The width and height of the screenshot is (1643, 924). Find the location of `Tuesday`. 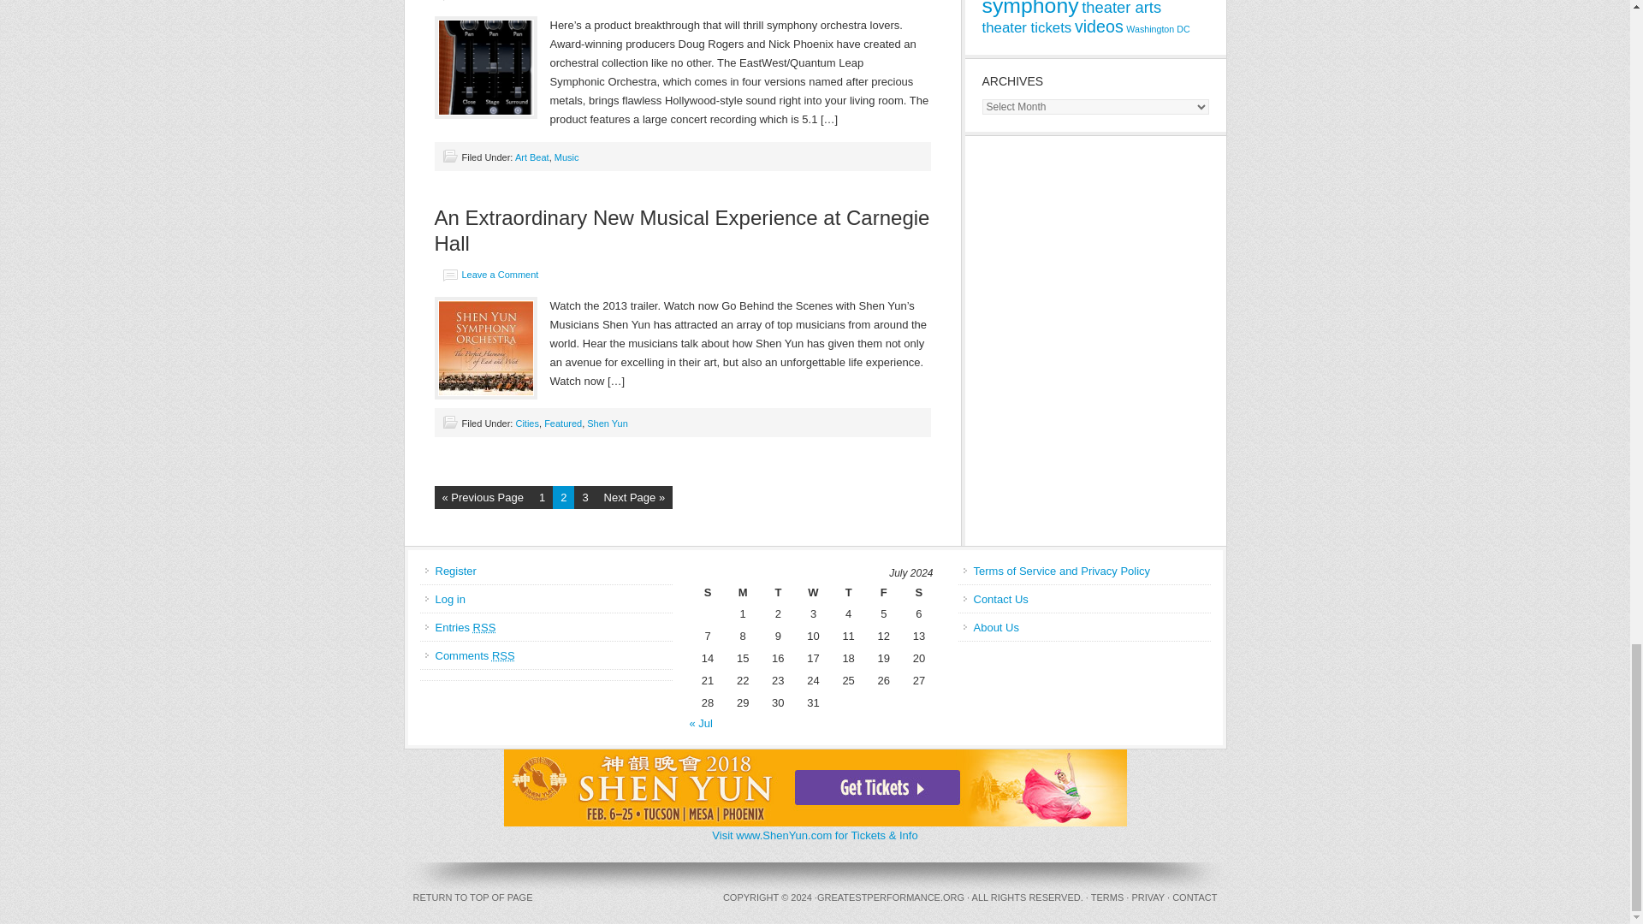

Tuesday is located at coordinates (779, 592).